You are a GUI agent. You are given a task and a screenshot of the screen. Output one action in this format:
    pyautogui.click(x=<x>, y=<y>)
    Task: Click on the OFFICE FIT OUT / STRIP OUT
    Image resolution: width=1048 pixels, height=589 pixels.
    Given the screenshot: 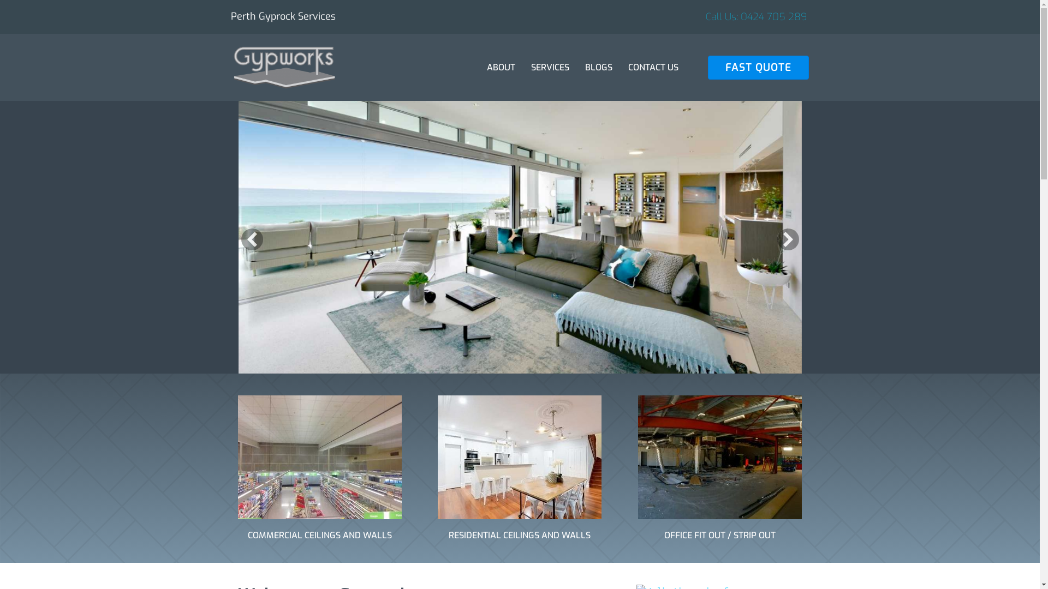 What is the action you would take?
    pyautogui.click(x=720, y=536)
    